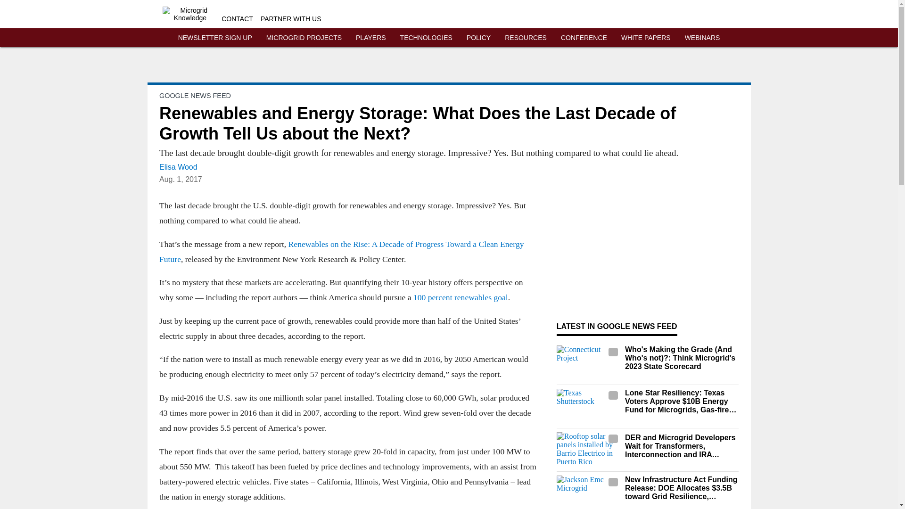  What do you see at coordinates (646, 38) in the screenshot?
I see `WHITE PAPERS` at bounding box center [646, 38].